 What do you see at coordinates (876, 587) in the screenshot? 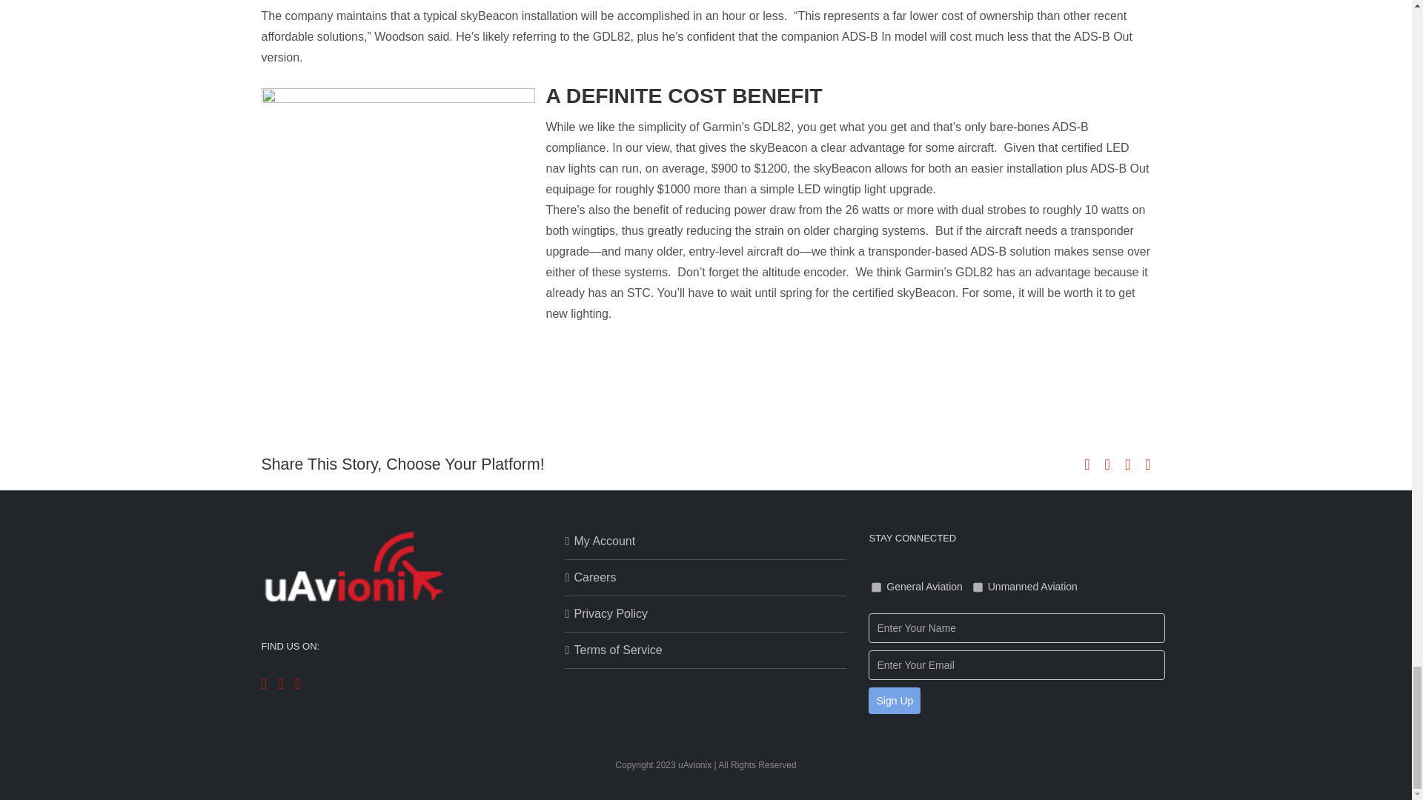
I see `1` at bounding box center [876, 587].